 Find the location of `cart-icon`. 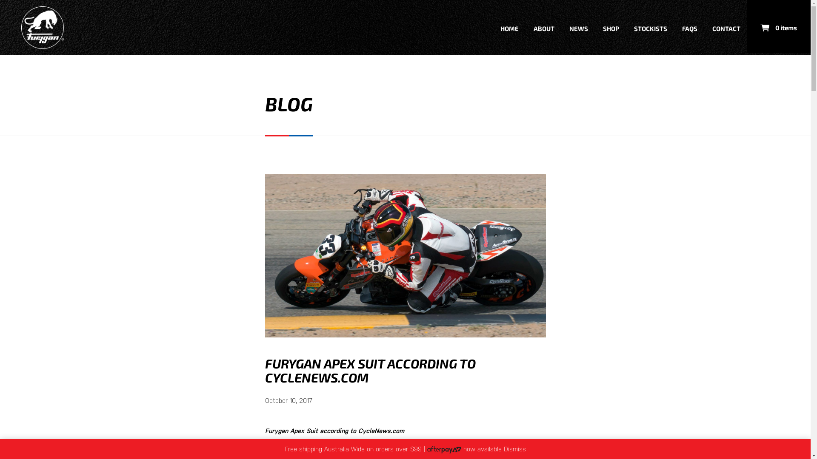

cart-icon is located at coordinates (765, 28).